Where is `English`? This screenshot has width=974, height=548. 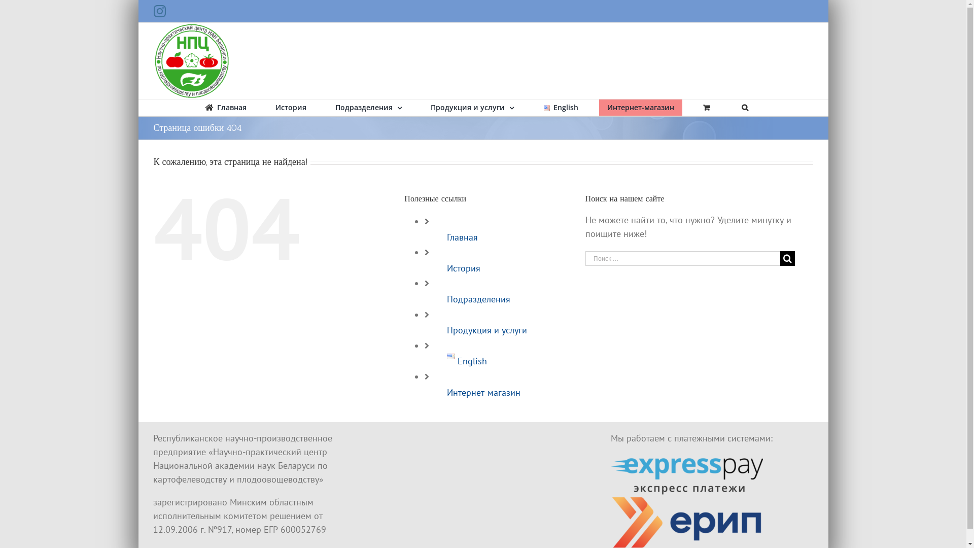 English is located at coordinates (560, 108).